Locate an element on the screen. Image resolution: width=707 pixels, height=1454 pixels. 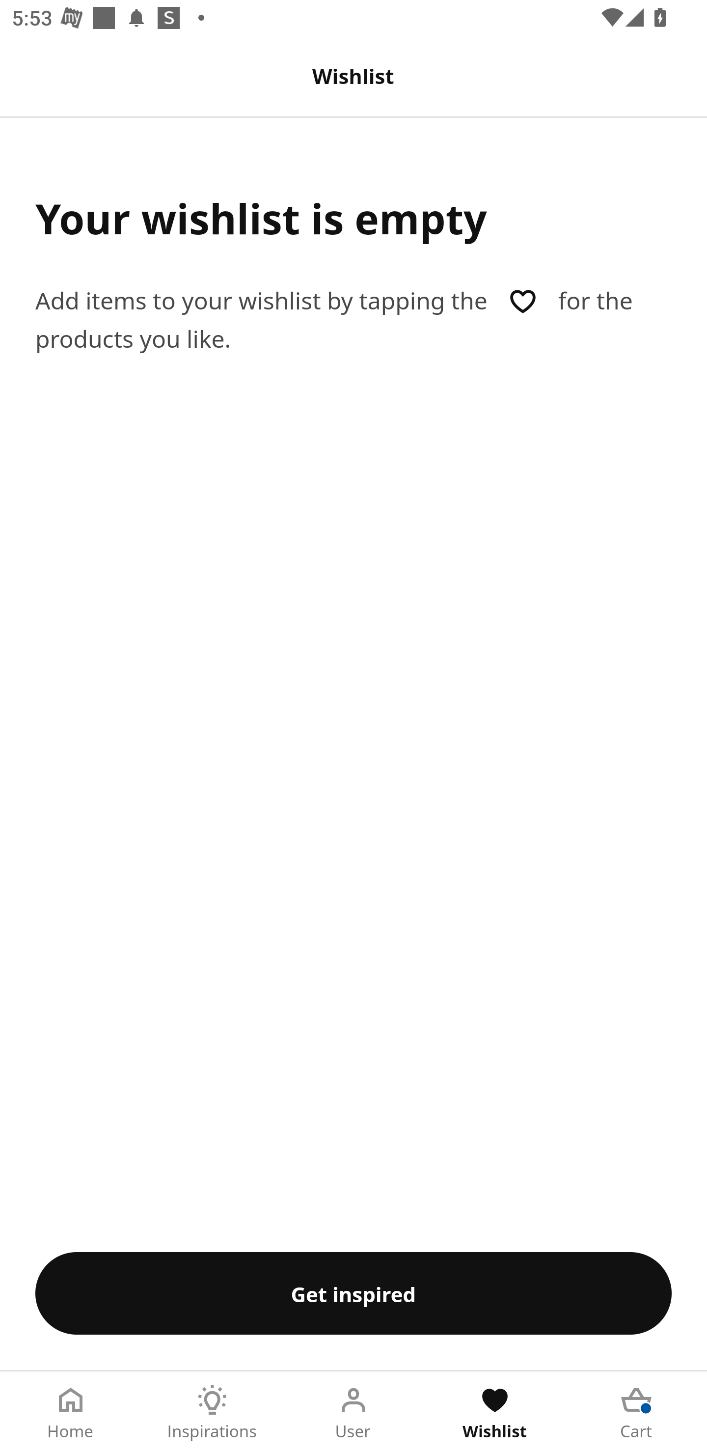
Cart
Tab 5 of 5 is located at coordinates (636, 1413).